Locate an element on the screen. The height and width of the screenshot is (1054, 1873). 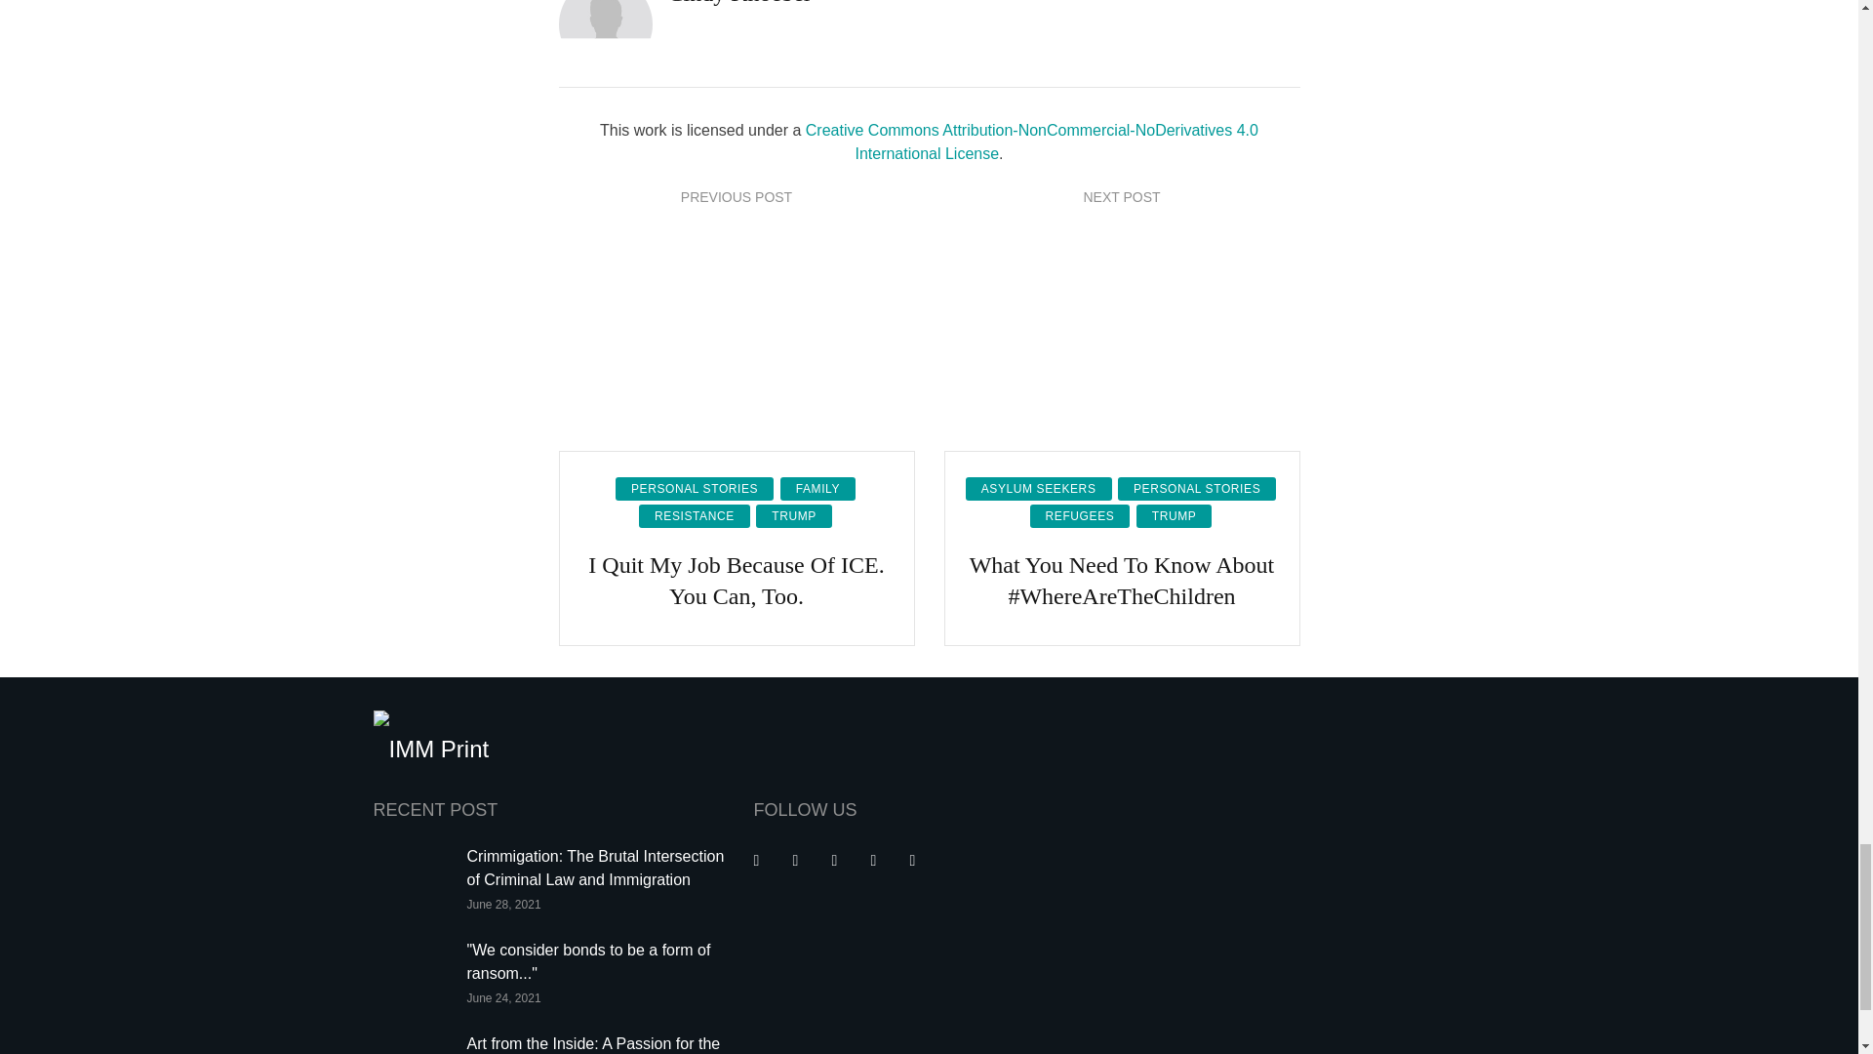
TRUMP is located at coordinates (794, 516).